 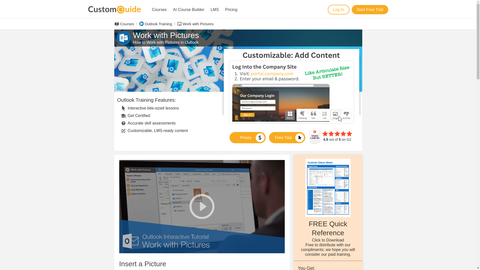 What do you see at coordinates (188, 9) in the screenshot?
I see `AI Course Builder` at bounding box center [188, 9].